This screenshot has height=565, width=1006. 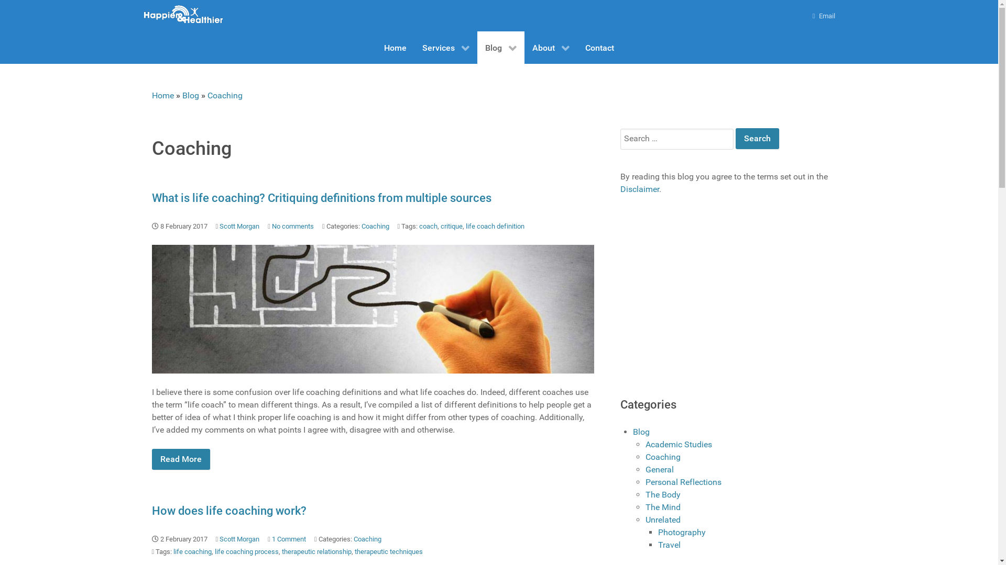 What do you see at coordinates (663, 520) in the screenshot?
I see `Unrelated` at bounding box center [663, 520].